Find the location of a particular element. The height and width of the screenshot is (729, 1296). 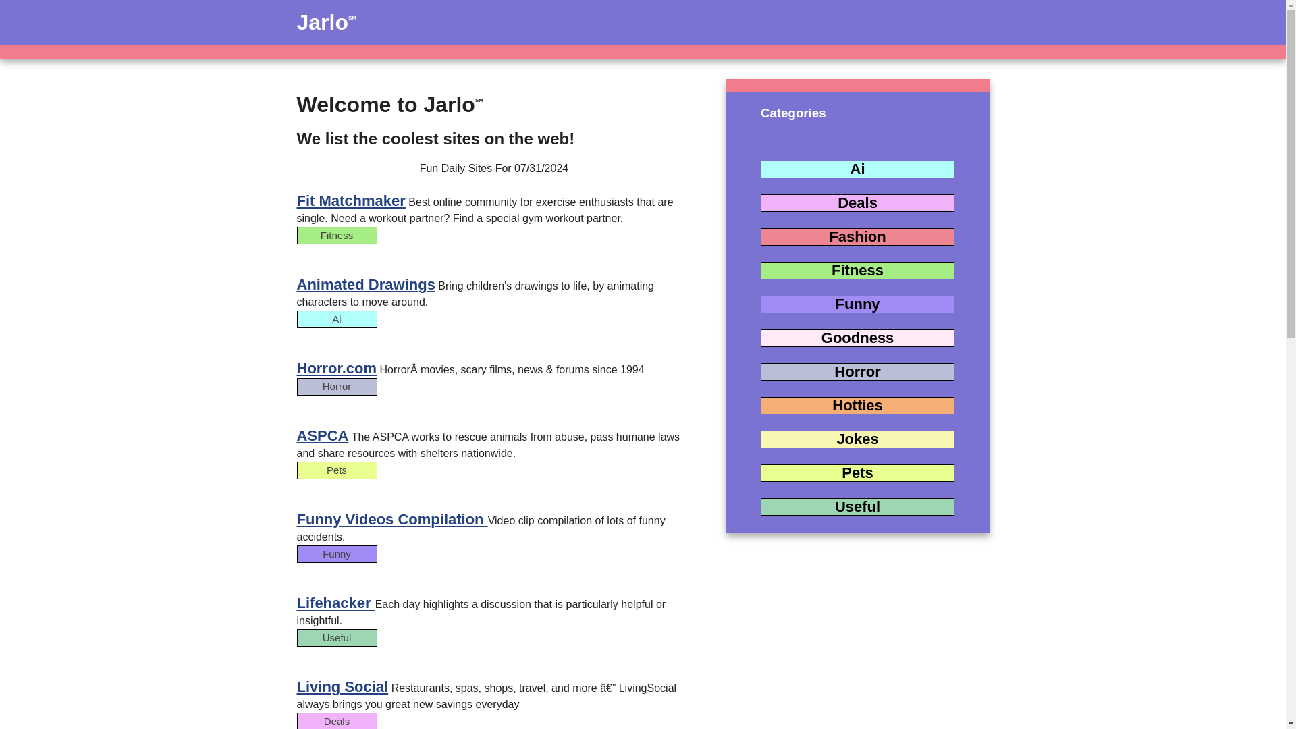

Animated Drawings is located at coordinates (366, 285).